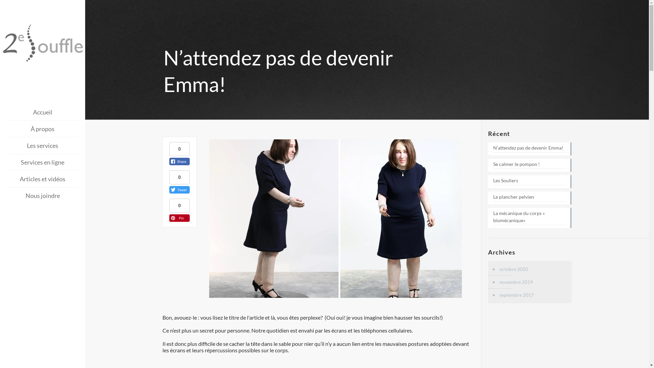 This screenshot has width=654, height=368. What do you see at coordinates (530, 198) in the screenshot?
I see `Le plancher pelvien` at bounding box center [530, 198].